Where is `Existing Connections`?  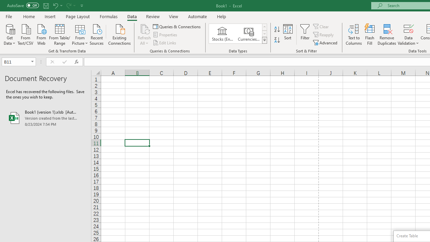
Existing Connections is located at coordinates (120, 34).